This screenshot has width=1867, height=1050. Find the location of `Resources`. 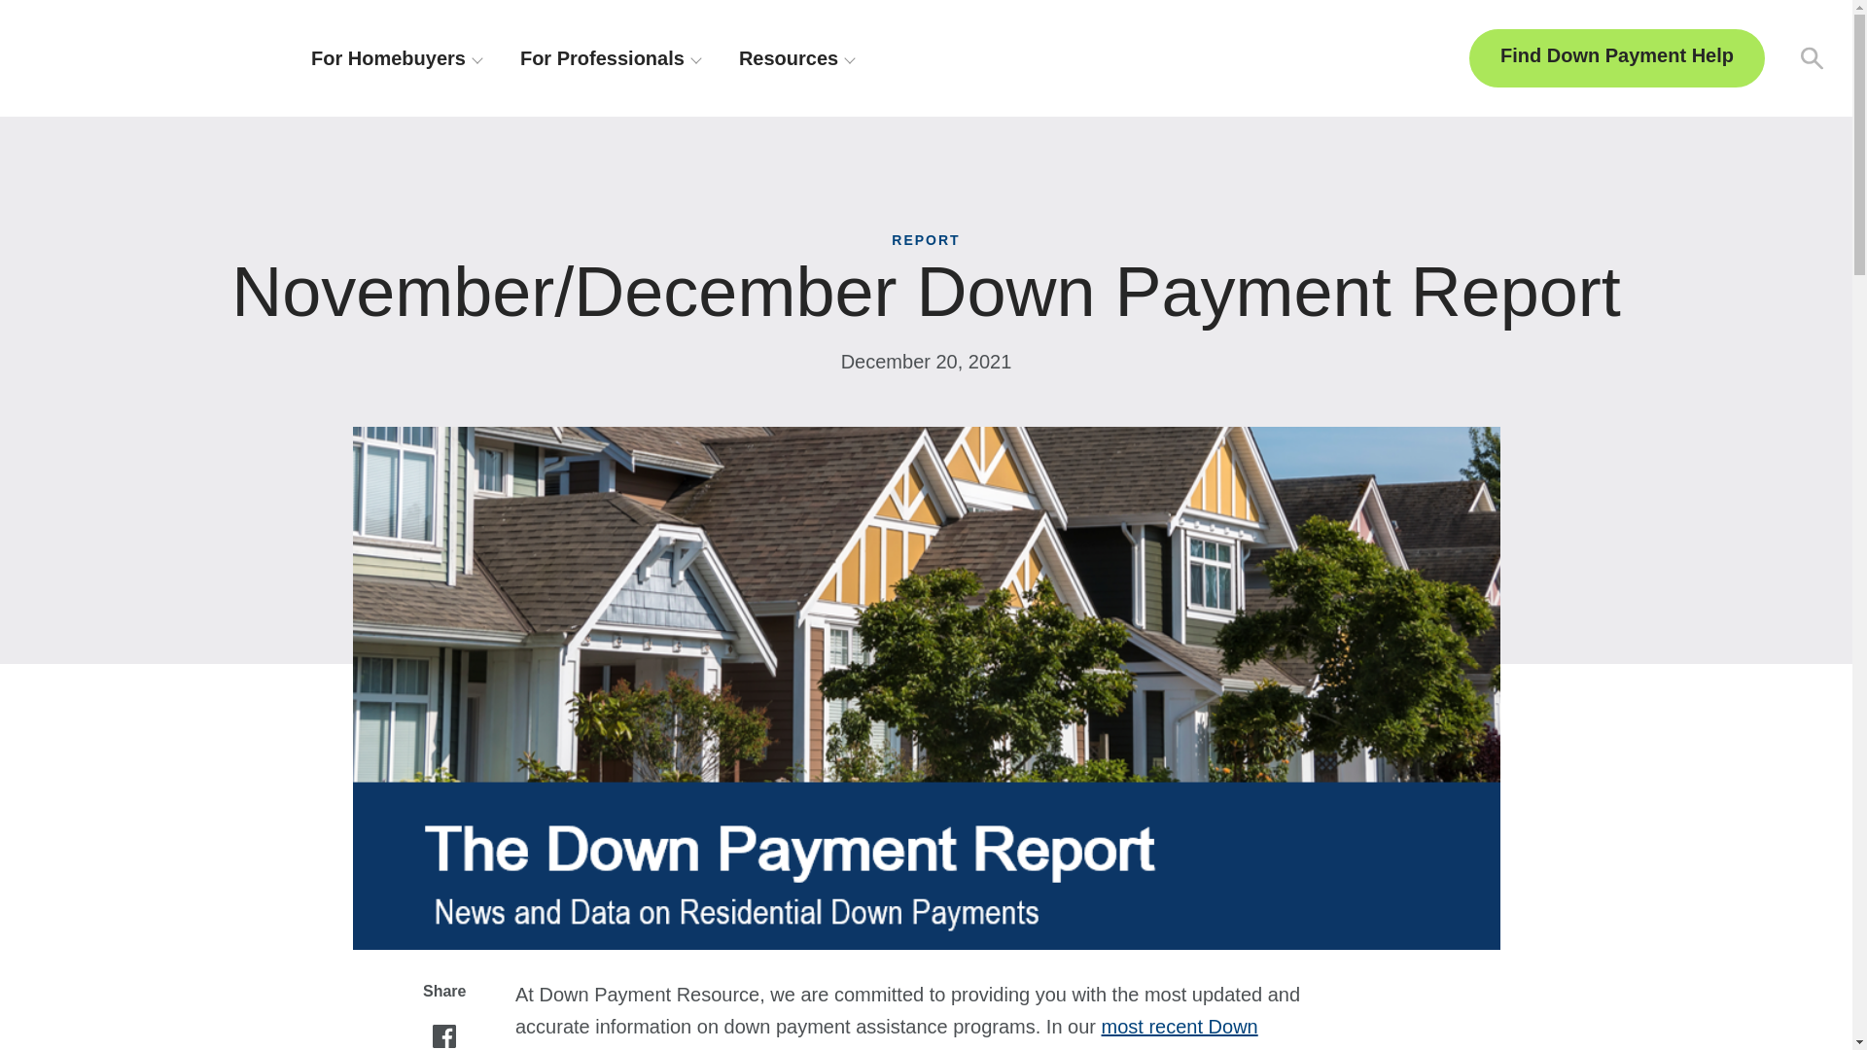

Resources is located at coordinates (795, 58).